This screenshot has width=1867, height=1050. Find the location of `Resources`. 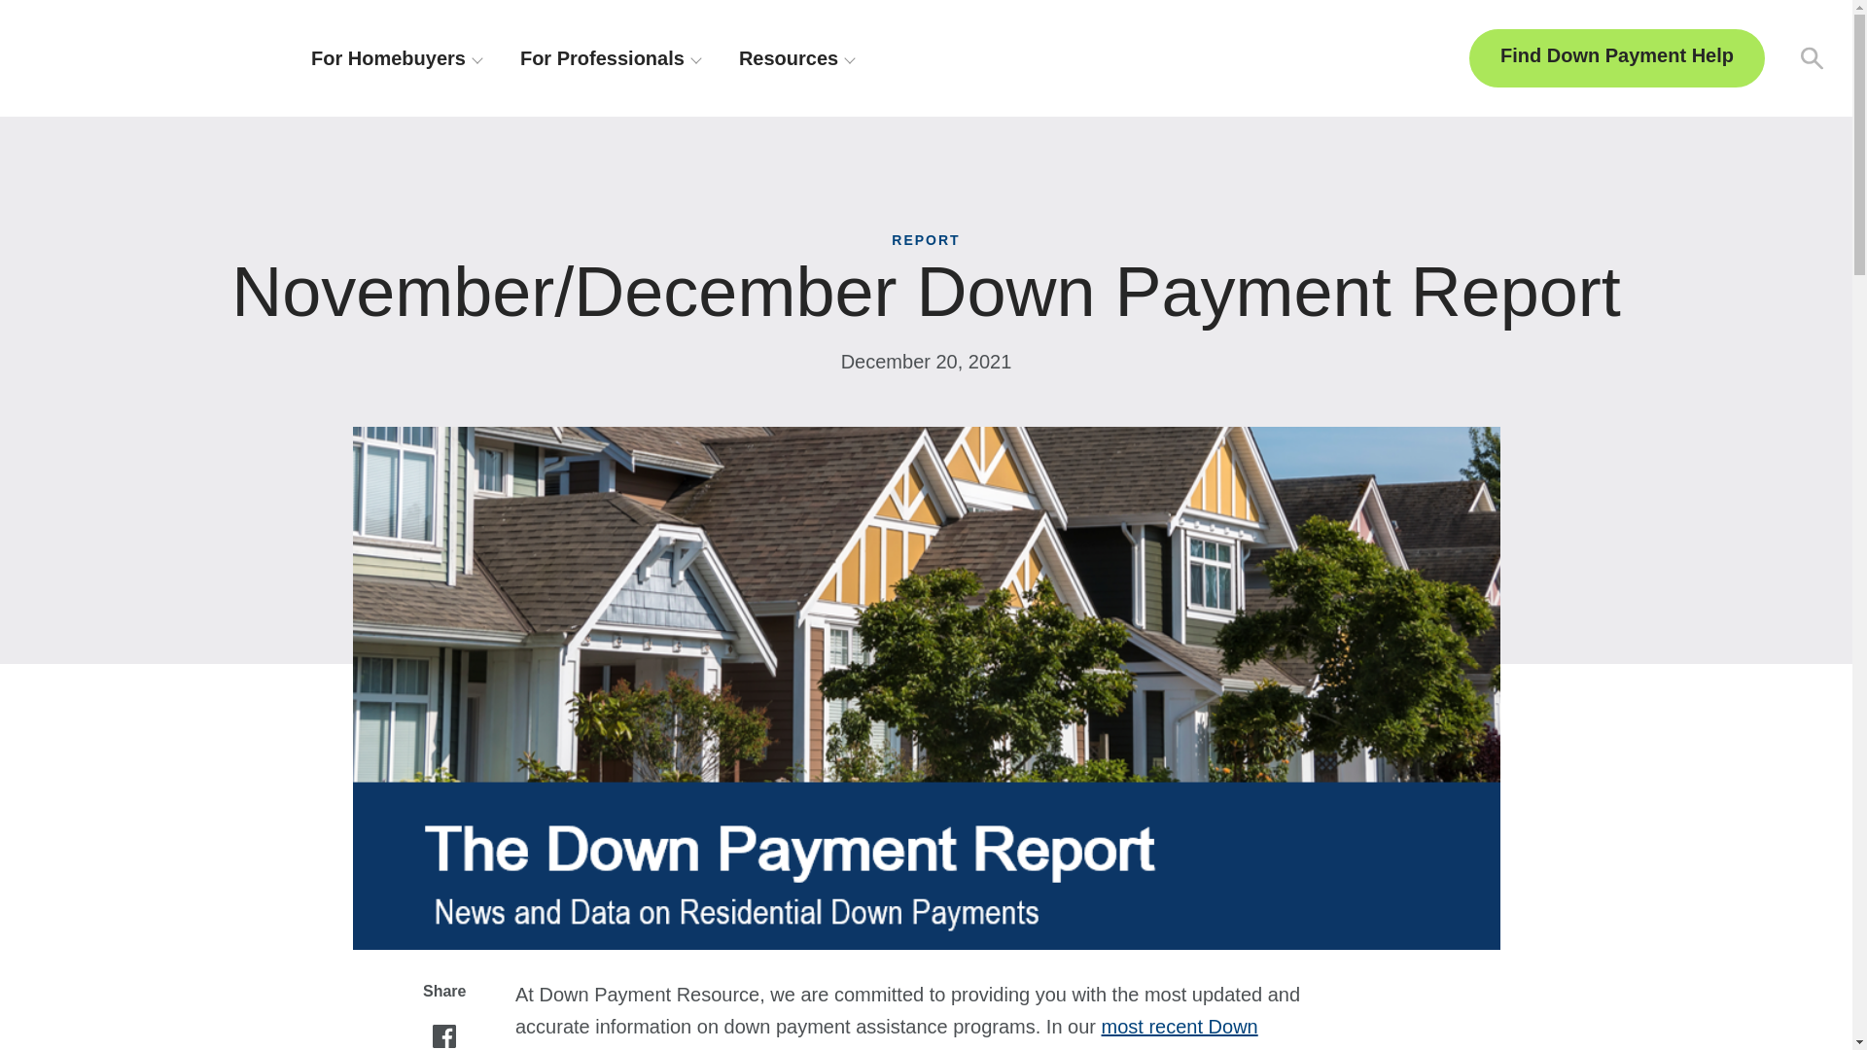

Resources is located at coordinates (795, 58).